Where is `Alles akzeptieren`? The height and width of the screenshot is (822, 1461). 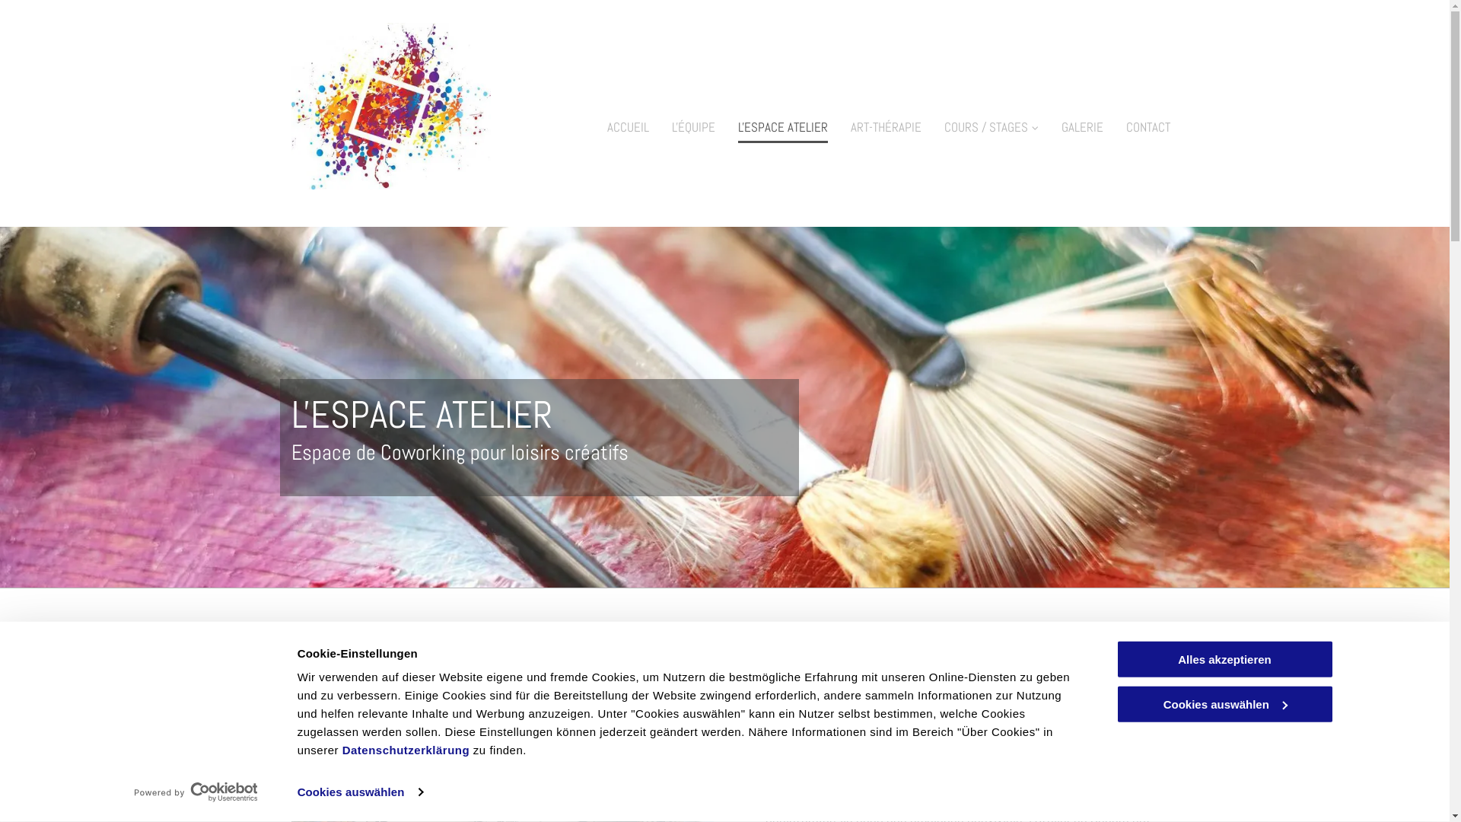
Alles akzeptieren is located at coordinates (1224, 659).